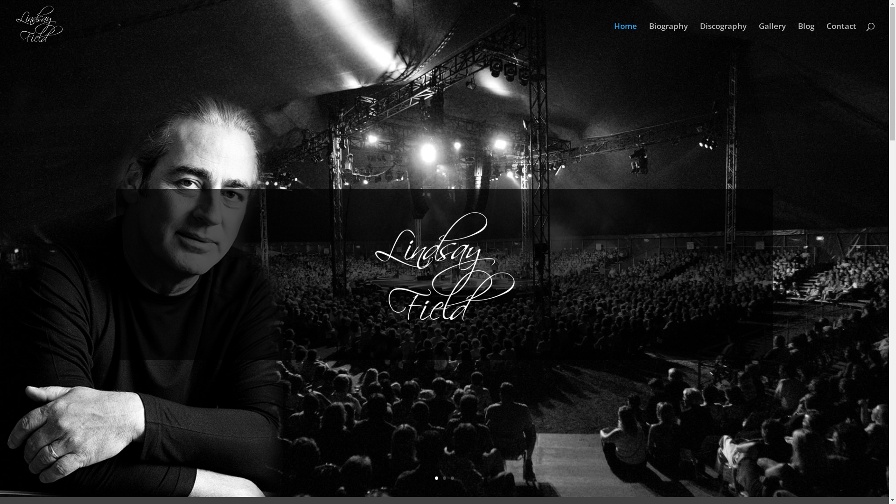 This screenshot has height=504, width=896. Describe the element at coordinates (444, 478) in the screenshot. I see `2` at that location.